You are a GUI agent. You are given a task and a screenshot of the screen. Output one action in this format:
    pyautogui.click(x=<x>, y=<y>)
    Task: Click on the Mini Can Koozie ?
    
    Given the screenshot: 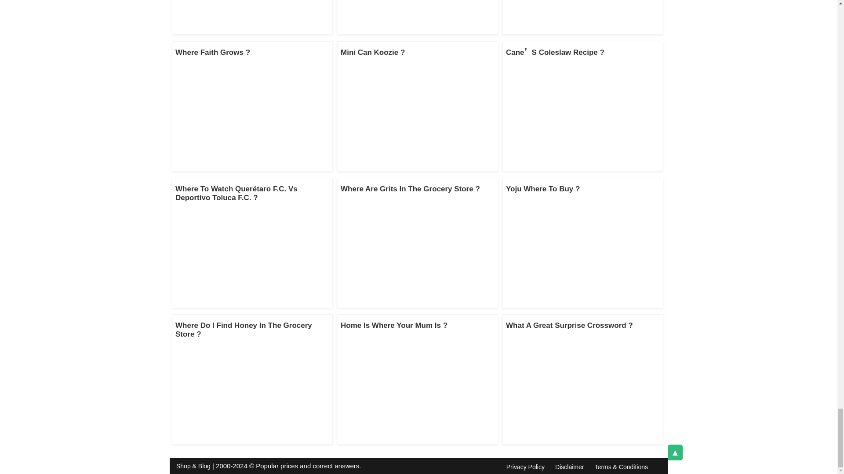 What is the action you would take?
    pyautogui.click(x=373, y=52)
    